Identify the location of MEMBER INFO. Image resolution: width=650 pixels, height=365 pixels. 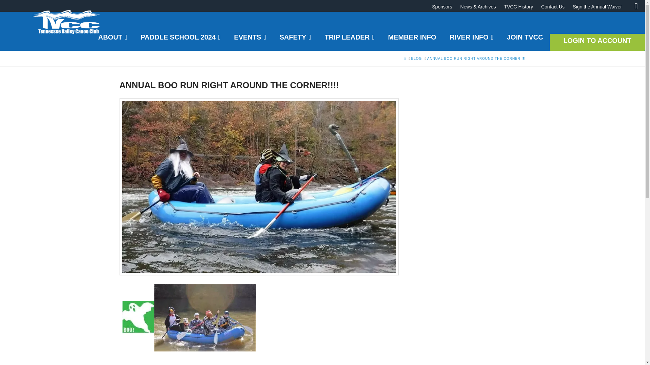
(412, 41).